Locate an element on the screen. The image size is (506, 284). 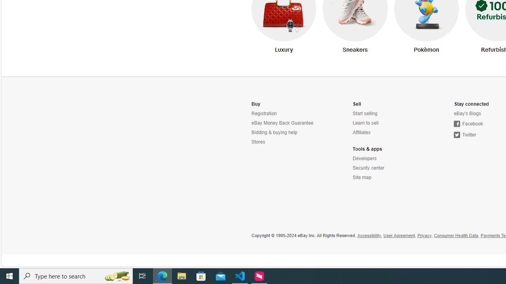
Stores is located at coordinates (286, 142).